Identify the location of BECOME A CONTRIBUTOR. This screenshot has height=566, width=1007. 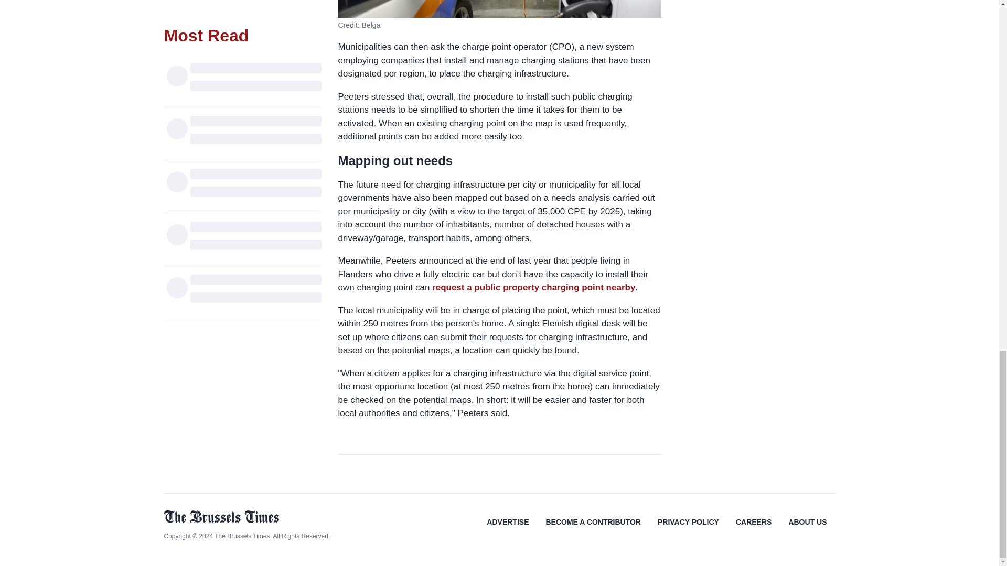
(593, 529).